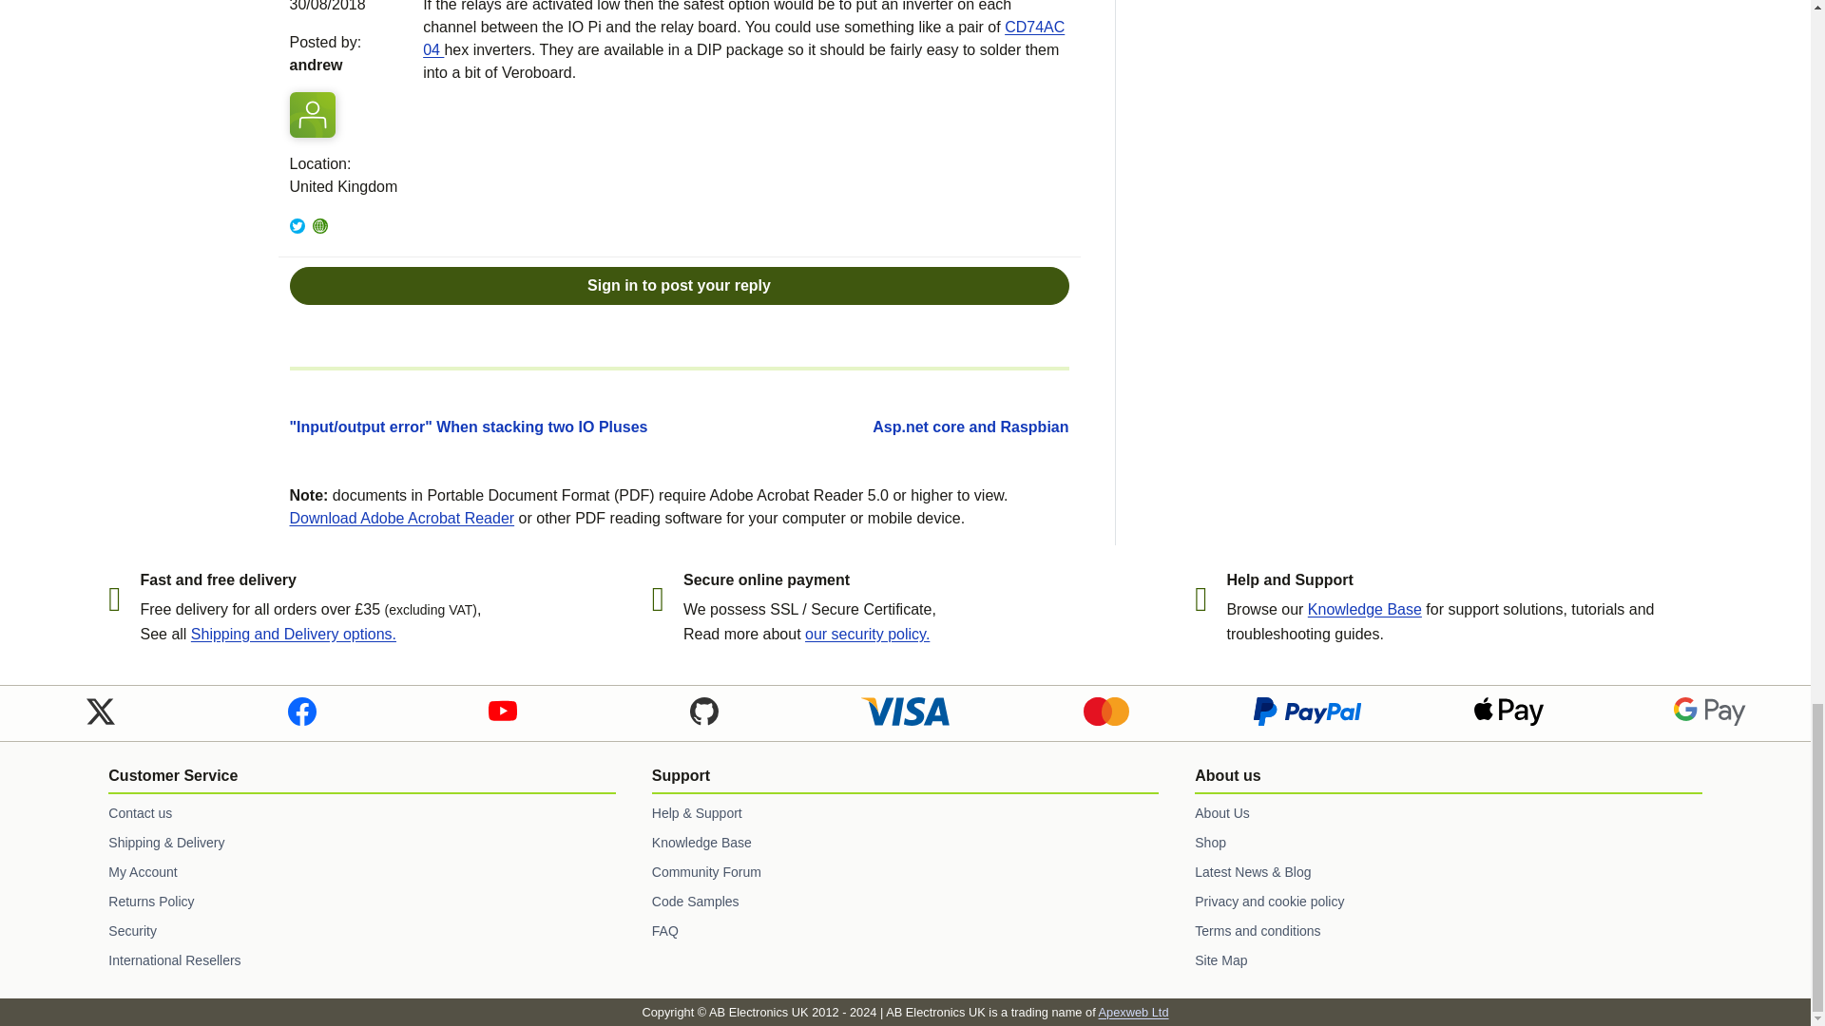 The image size is (1825, 1026). What do you see at coordinates (502, 711) in the screenshot?
I see `Visit us on Youtube` at bounding box center [502, 711].